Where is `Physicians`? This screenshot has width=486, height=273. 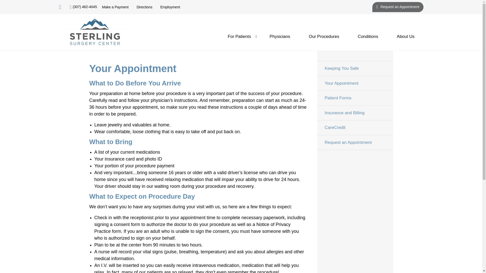
Physicians is located at coordinates (280, 36).